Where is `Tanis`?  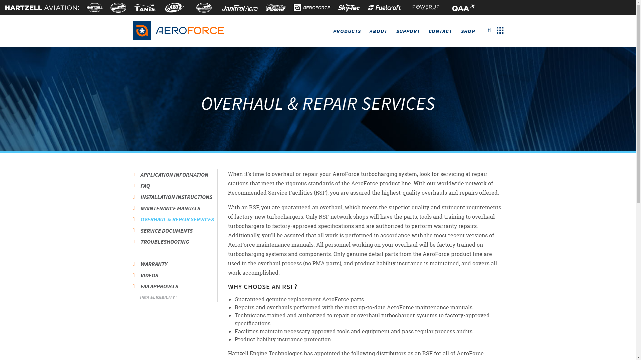 Tanis is located at coordinates (146, 7).